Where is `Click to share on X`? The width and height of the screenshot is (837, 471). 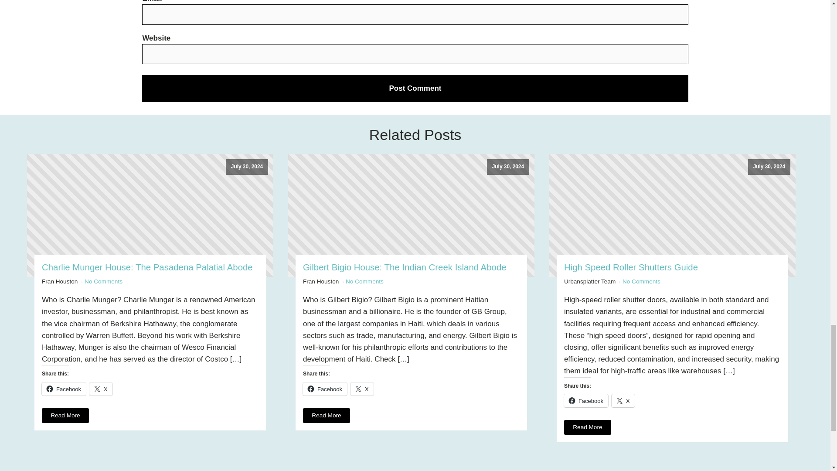 Click to share on X is located at coordinates (101, 389).